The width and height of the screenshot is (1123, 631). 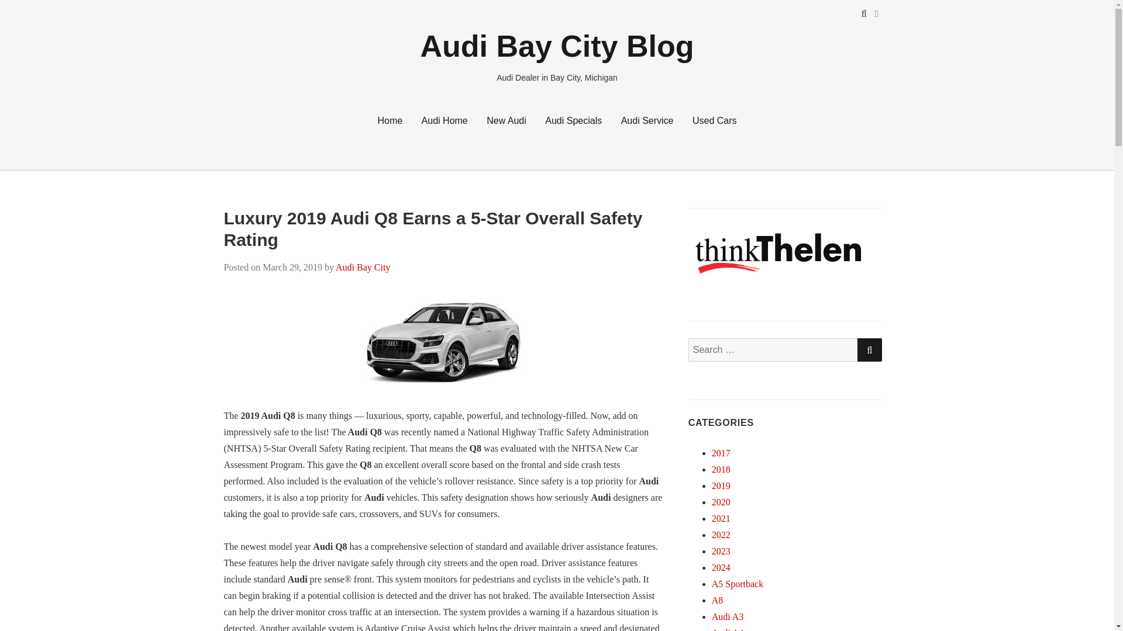 I want to click on Audi Bay City Blog, so click(x=557, y=46).